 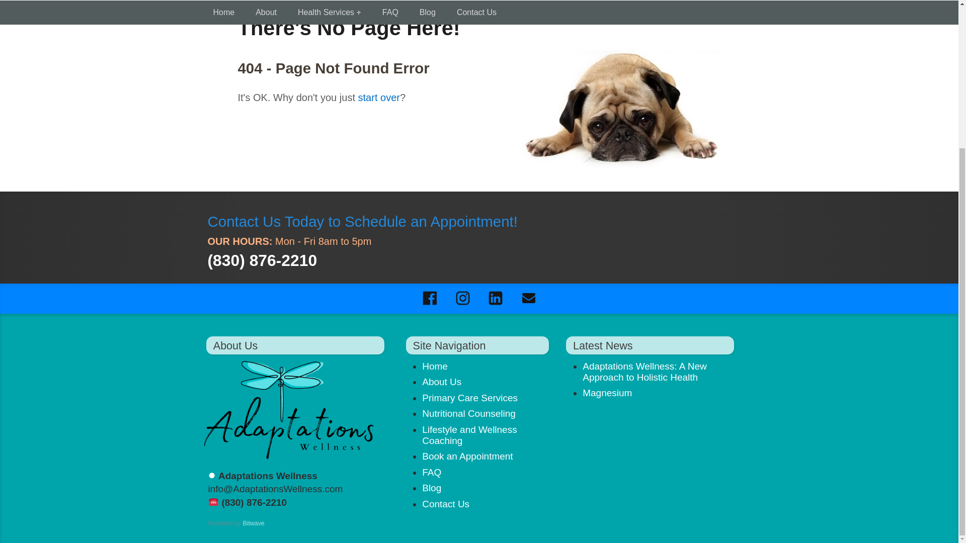 I want to click on Lifestyle and Wellness Coaching, so click(x=469, y=434).